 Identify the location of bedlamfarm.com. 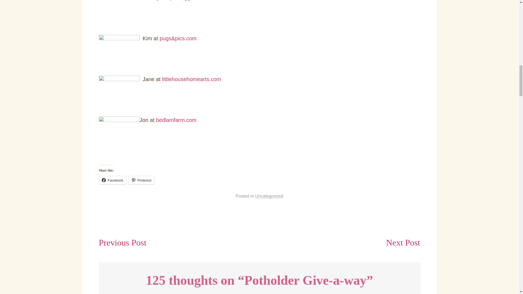
(176, 120).